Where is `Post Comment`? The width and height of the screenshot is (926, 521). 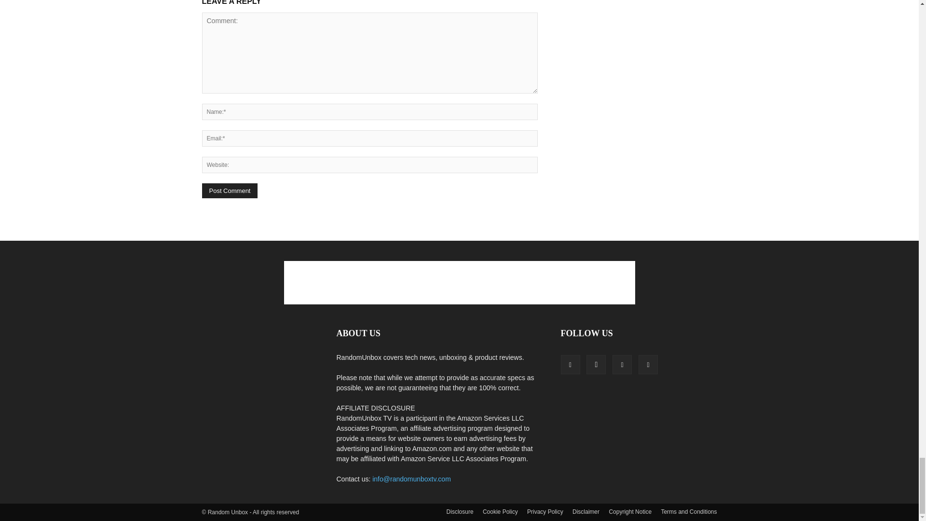
Post Comment is located at coordinates (230, 191).